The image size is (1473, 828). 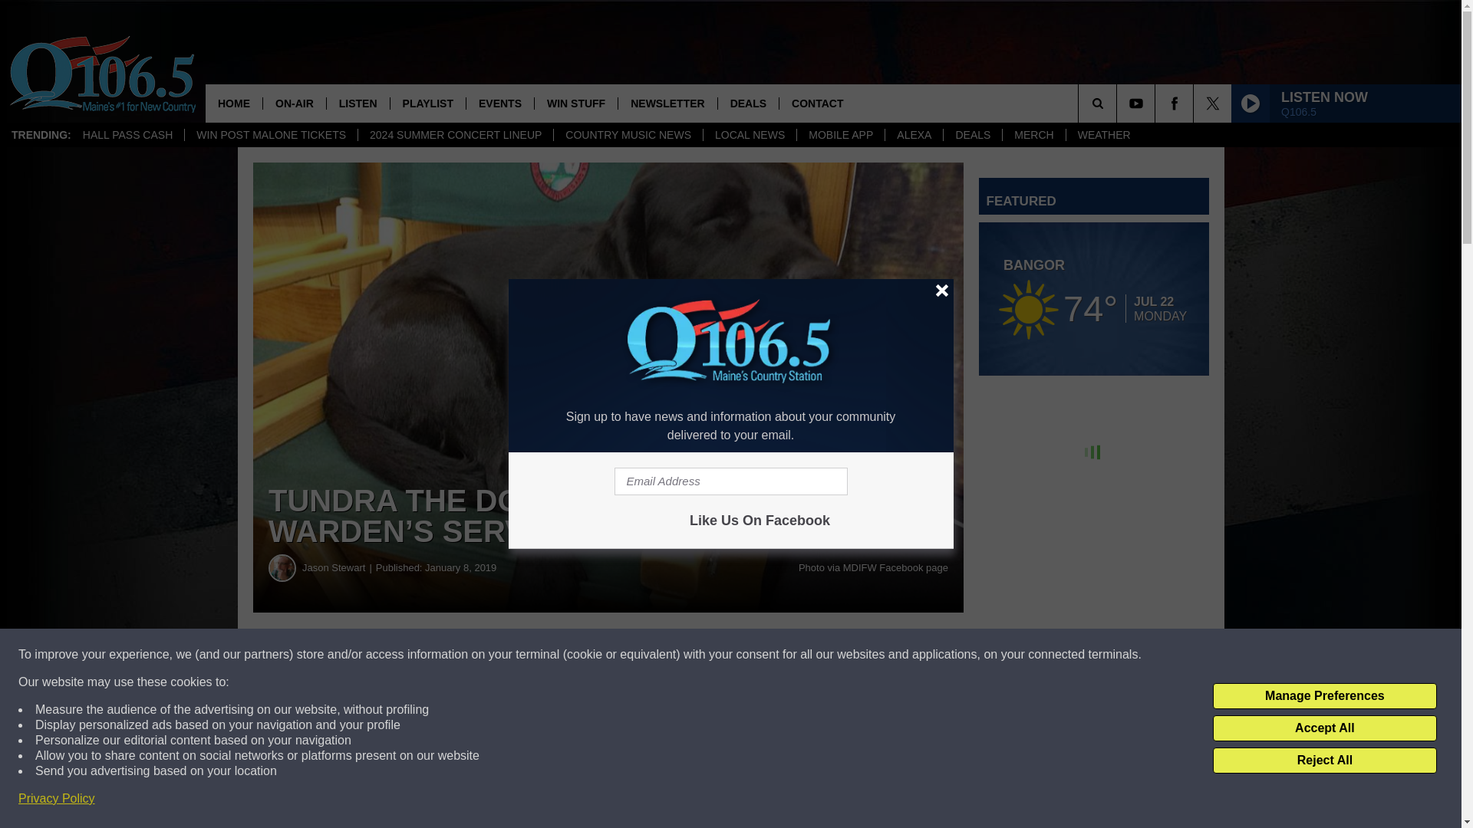 What do you see at coordinates (913, 135) in the screenshot?
I see `ALEXA` at bounding box center [913, 135].